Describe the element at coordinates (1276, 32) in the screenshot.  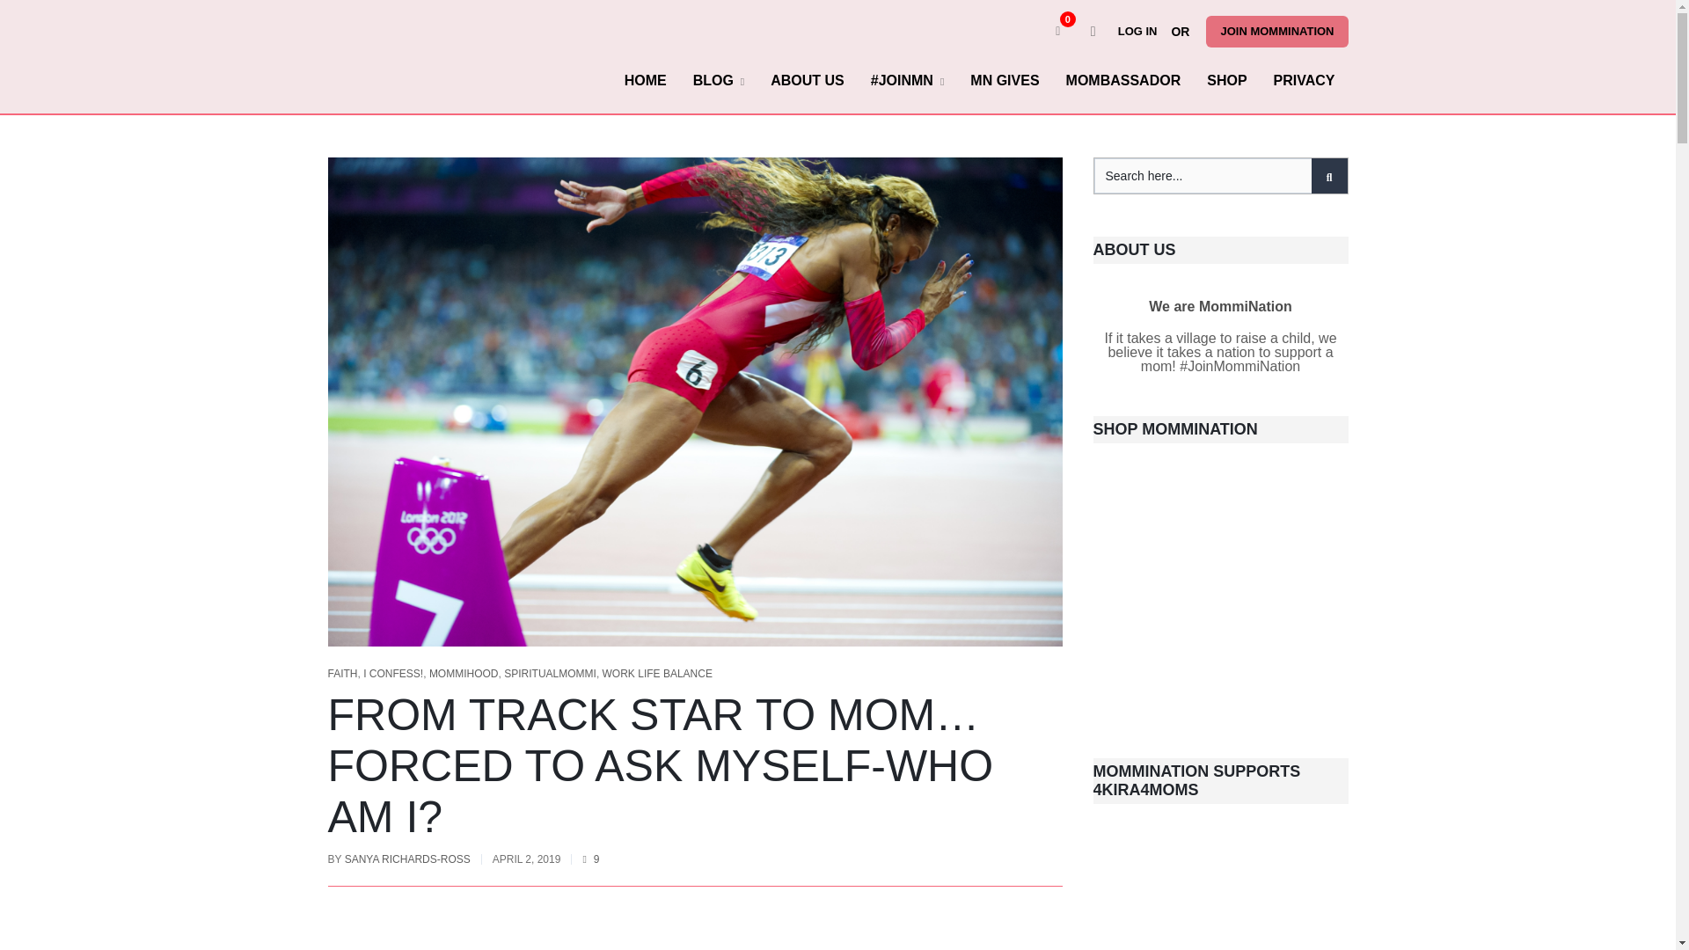
I see `JOIN MOMMINATION` at that location.